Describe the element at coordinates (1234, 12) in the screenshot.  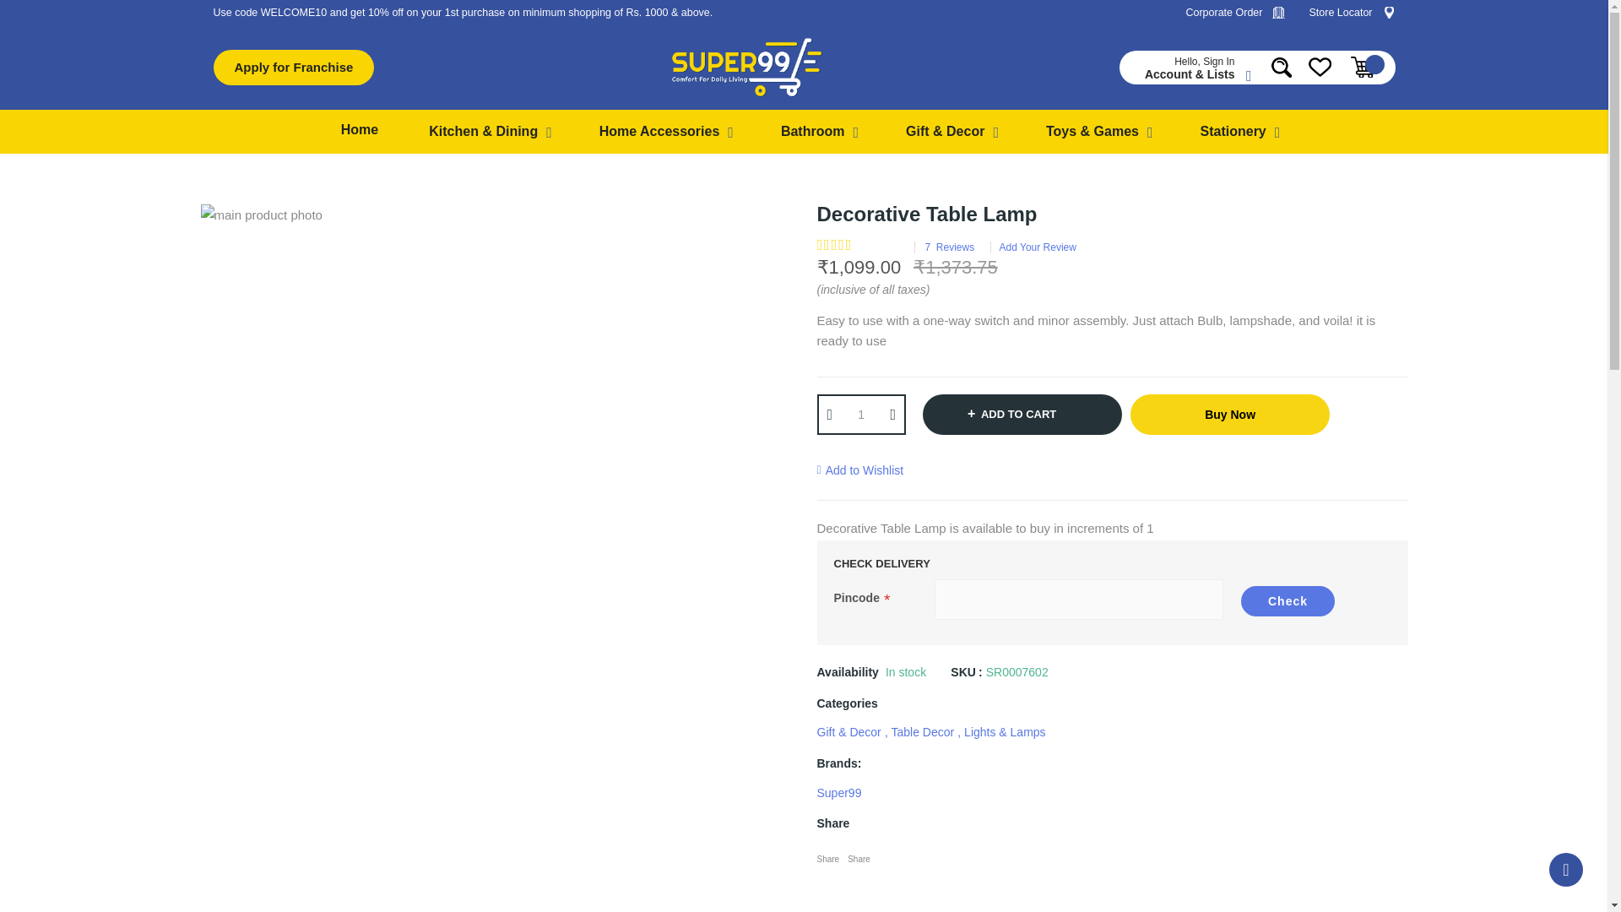
I see `Corporate Order` at that location.